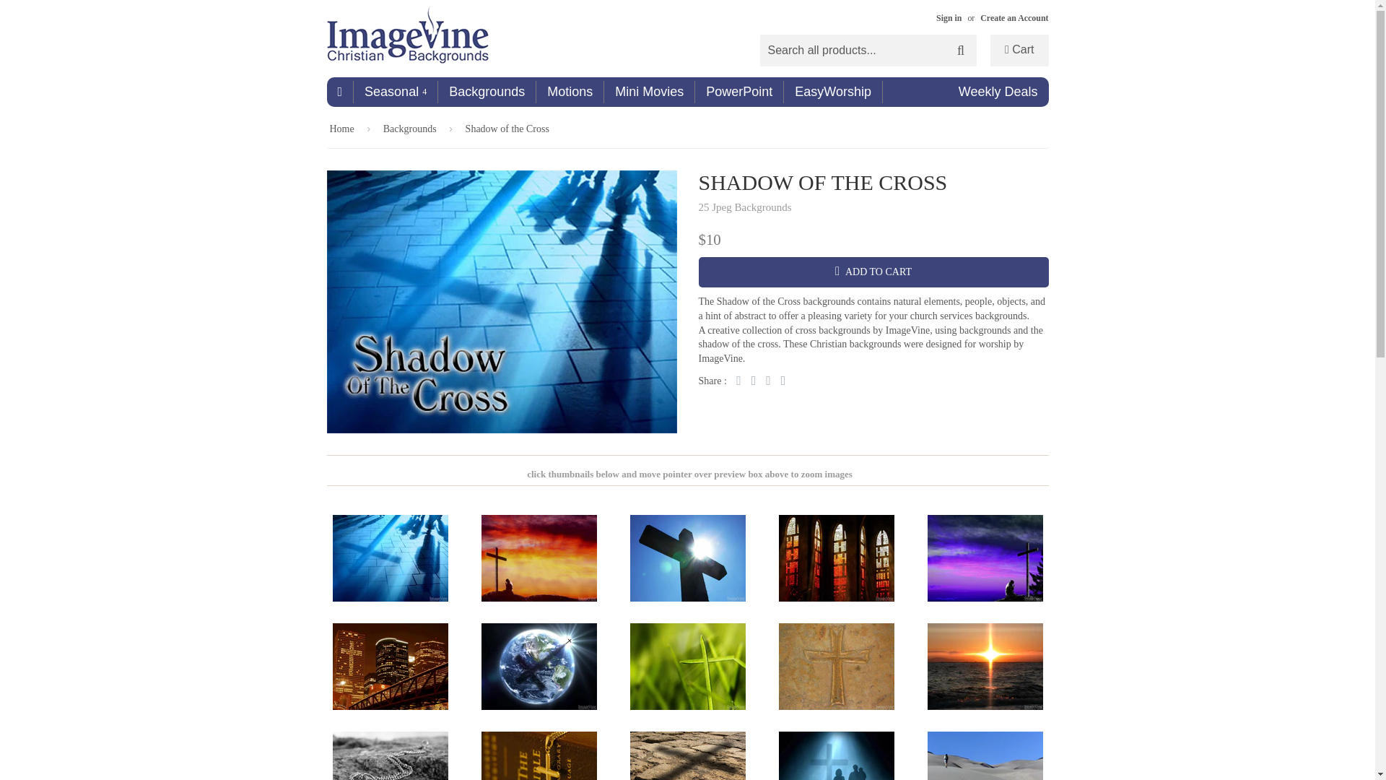 Image resolution: width=1386 pixels, height=780 pixels. What do you see at coordinates (487, 92) in the screenshot?
I see `Backgrounds` at bounding box center [487, 92].